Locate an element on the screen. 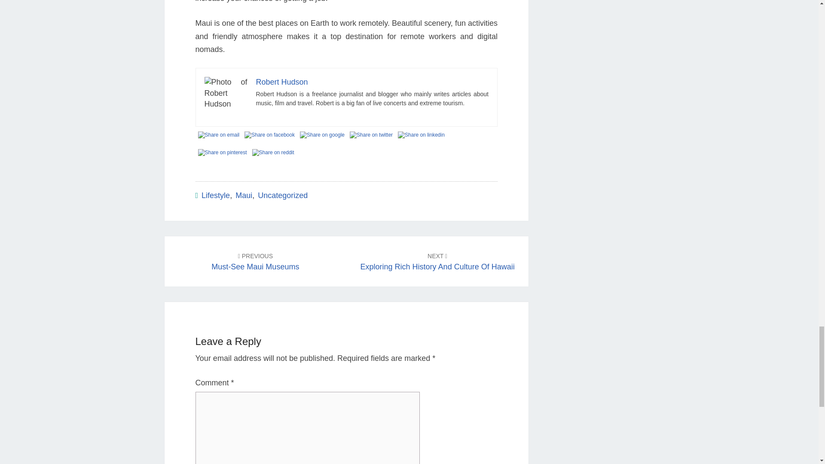 This screenshot has width=825, height=464. Uncategorized is located at coordinates (218, 135).